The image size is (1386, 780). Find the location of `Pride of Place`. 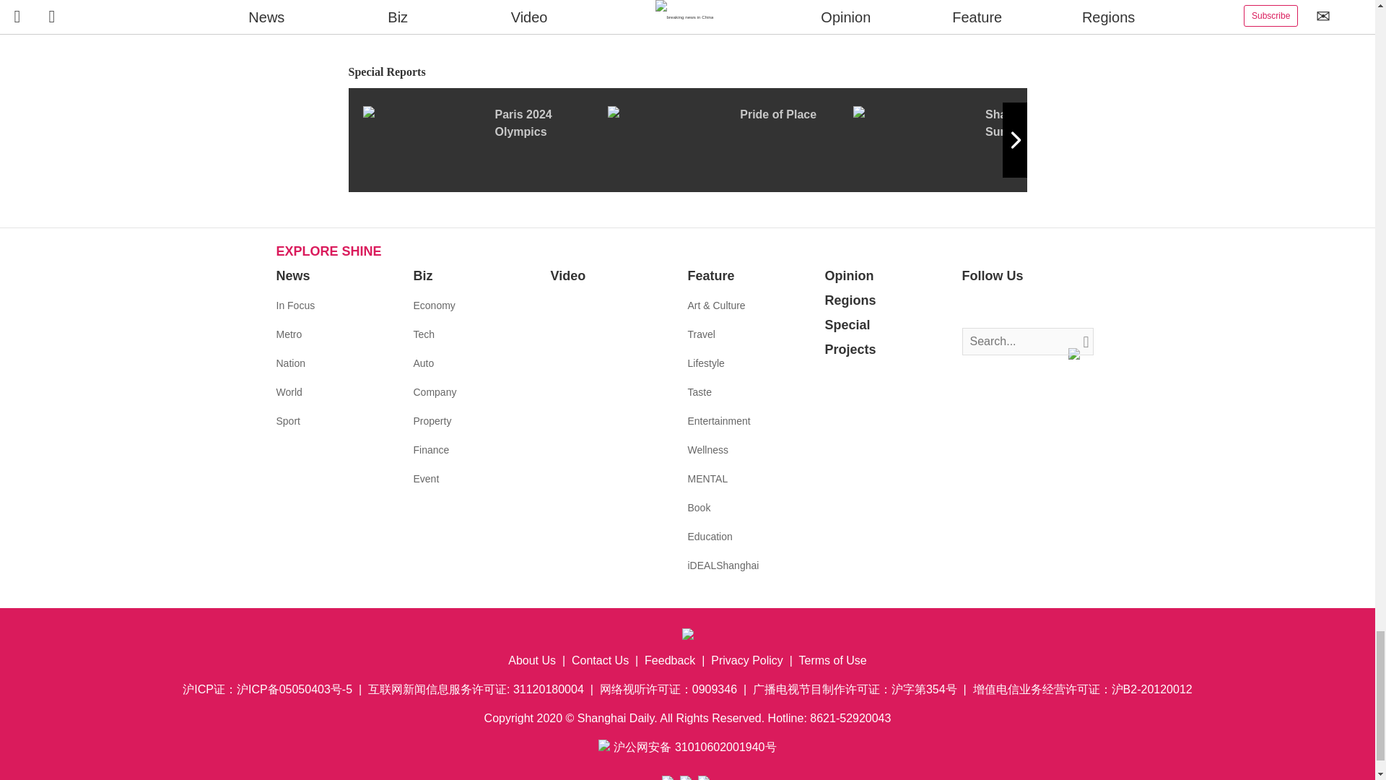

Pride of Place is located at coordinates (730, 139).